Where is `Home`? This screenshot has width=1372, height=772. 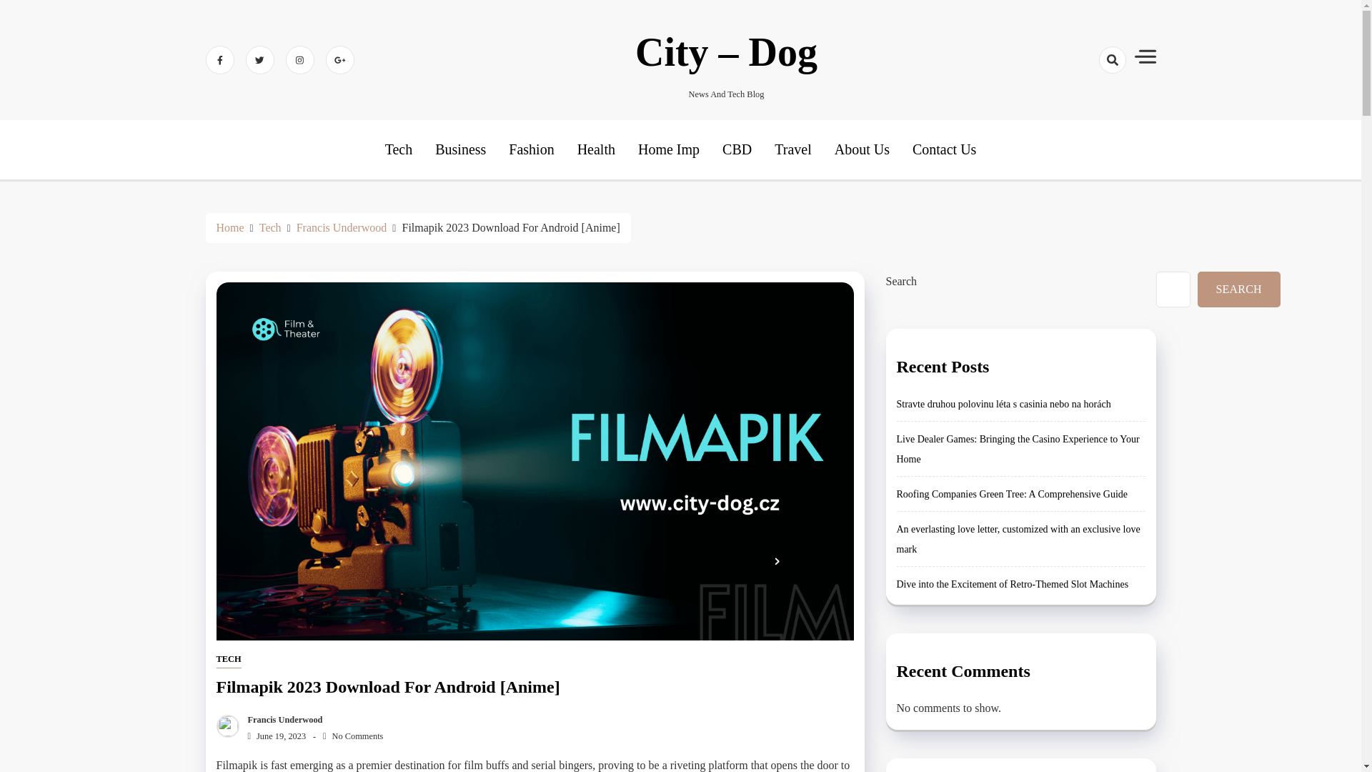 Home is located at coordinates (229, 227).